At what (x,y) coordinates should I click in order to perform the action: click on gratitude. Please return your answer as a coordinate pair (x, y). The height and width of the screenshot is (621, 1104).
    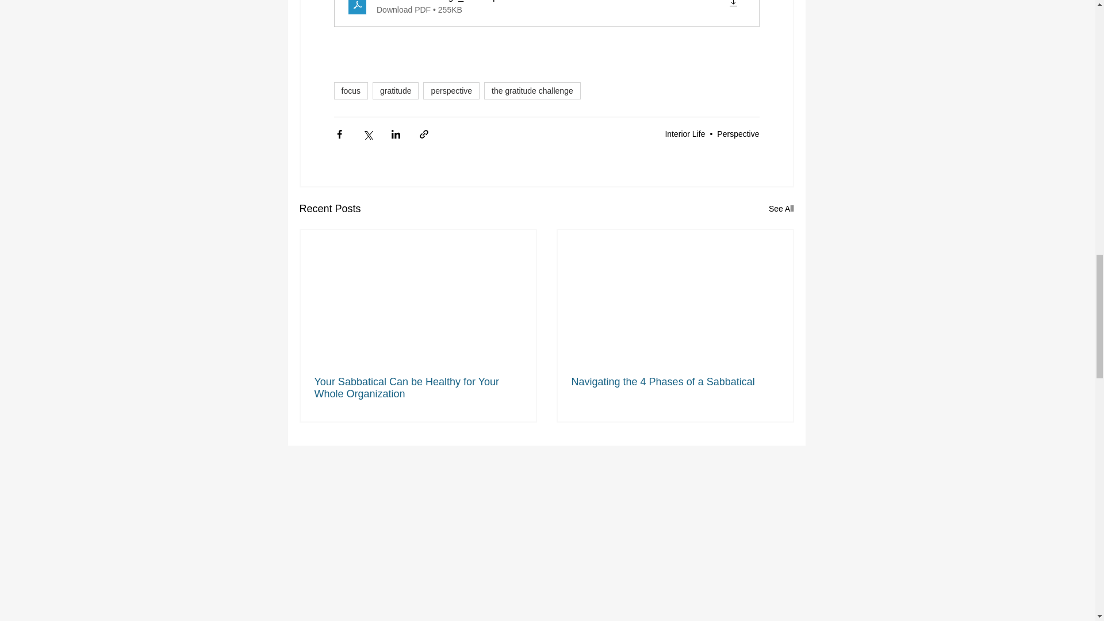
    Looking at the image, I should click on (396, 90).